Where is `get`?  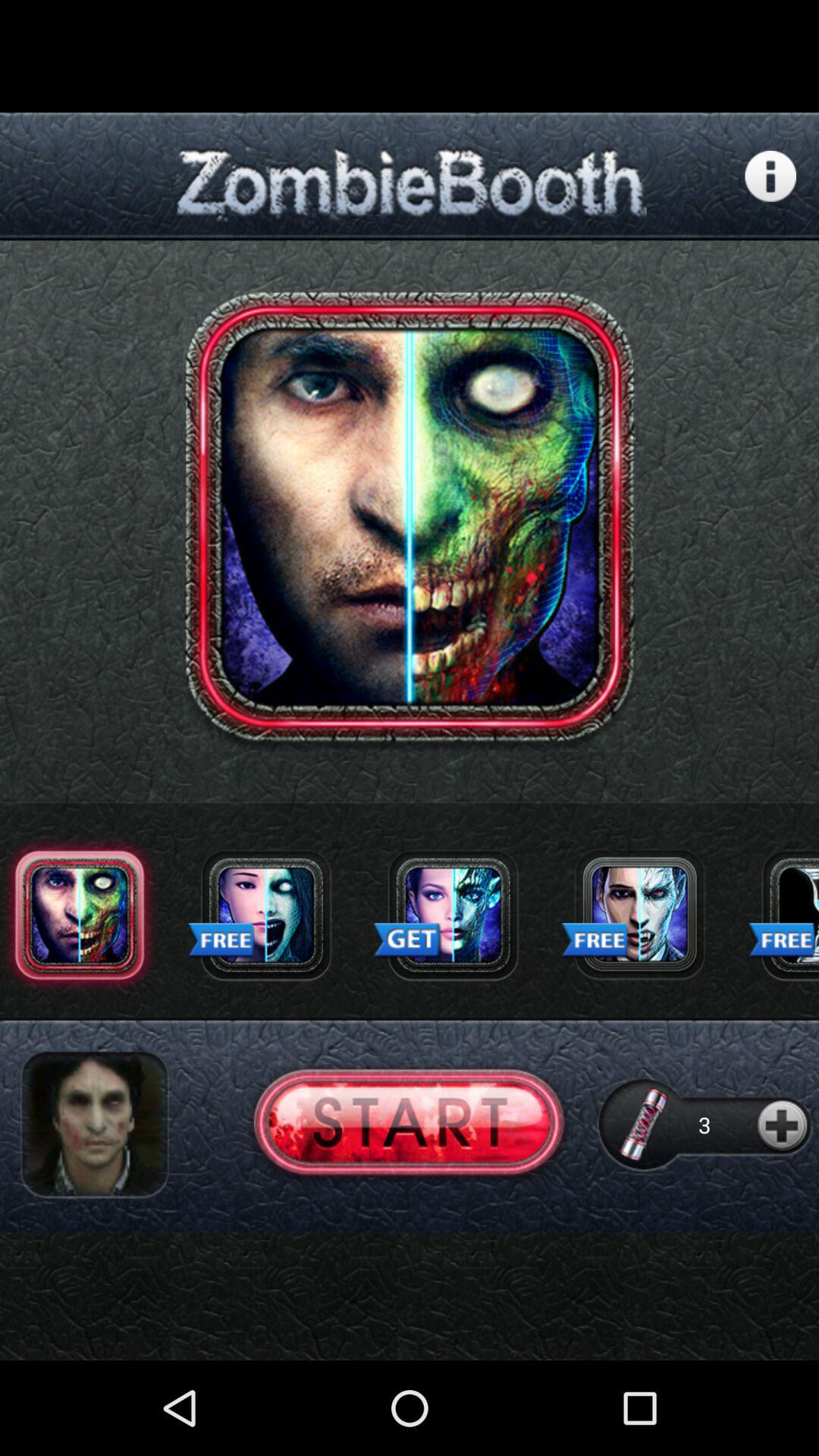 get is located at coordinates (453, 915).